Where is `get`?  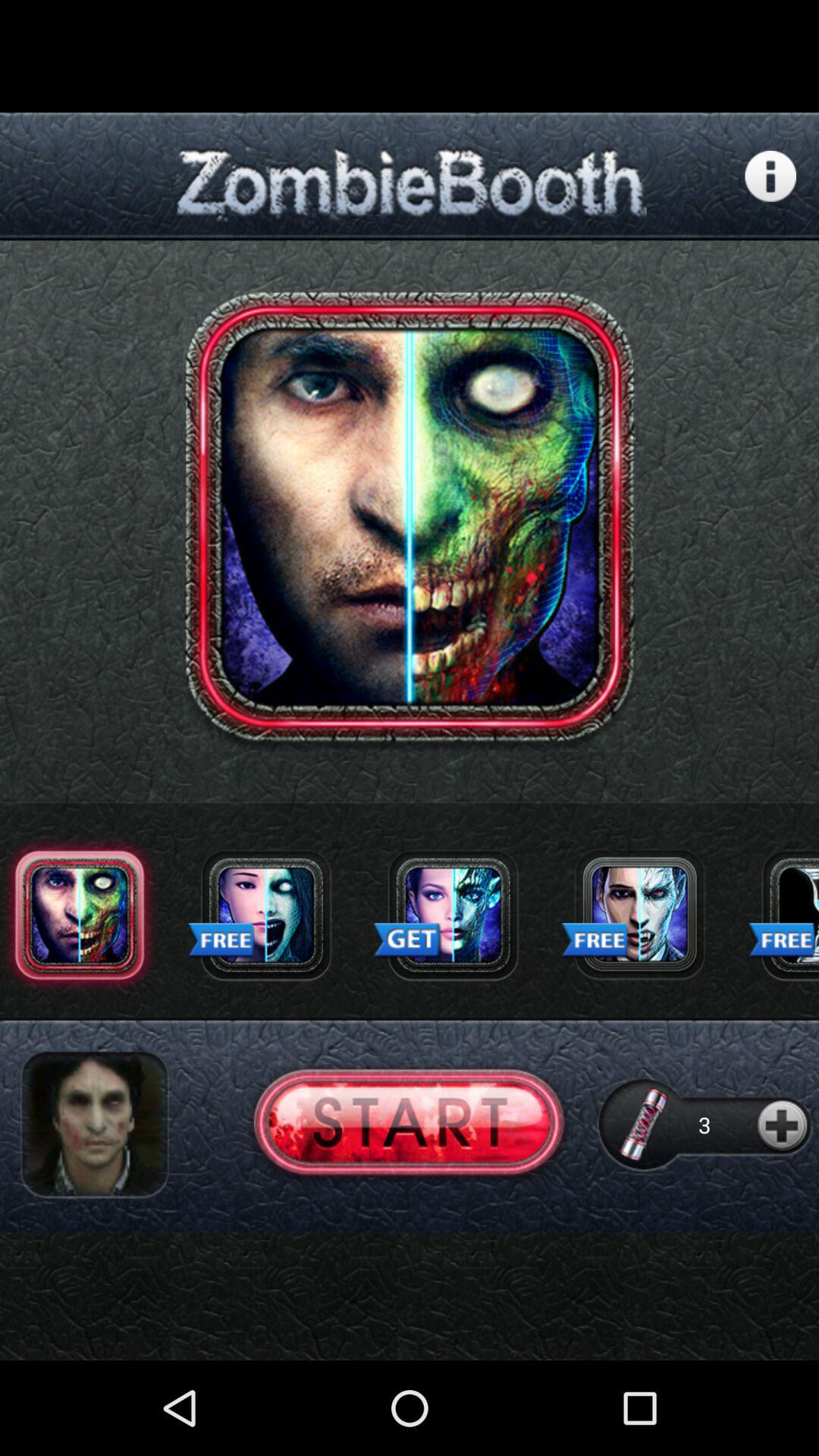 get is located at coordinates (453, 915).